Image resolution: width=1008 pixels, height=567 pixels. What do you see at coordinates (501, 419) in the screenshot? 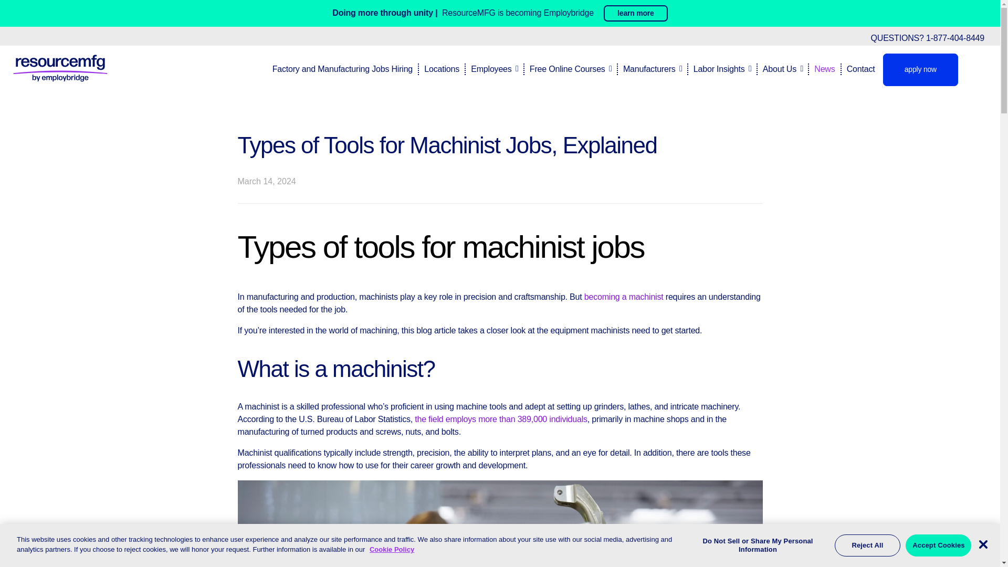
I see `the field employs more than 389,000 individuals` at bounding box center [501, 419].